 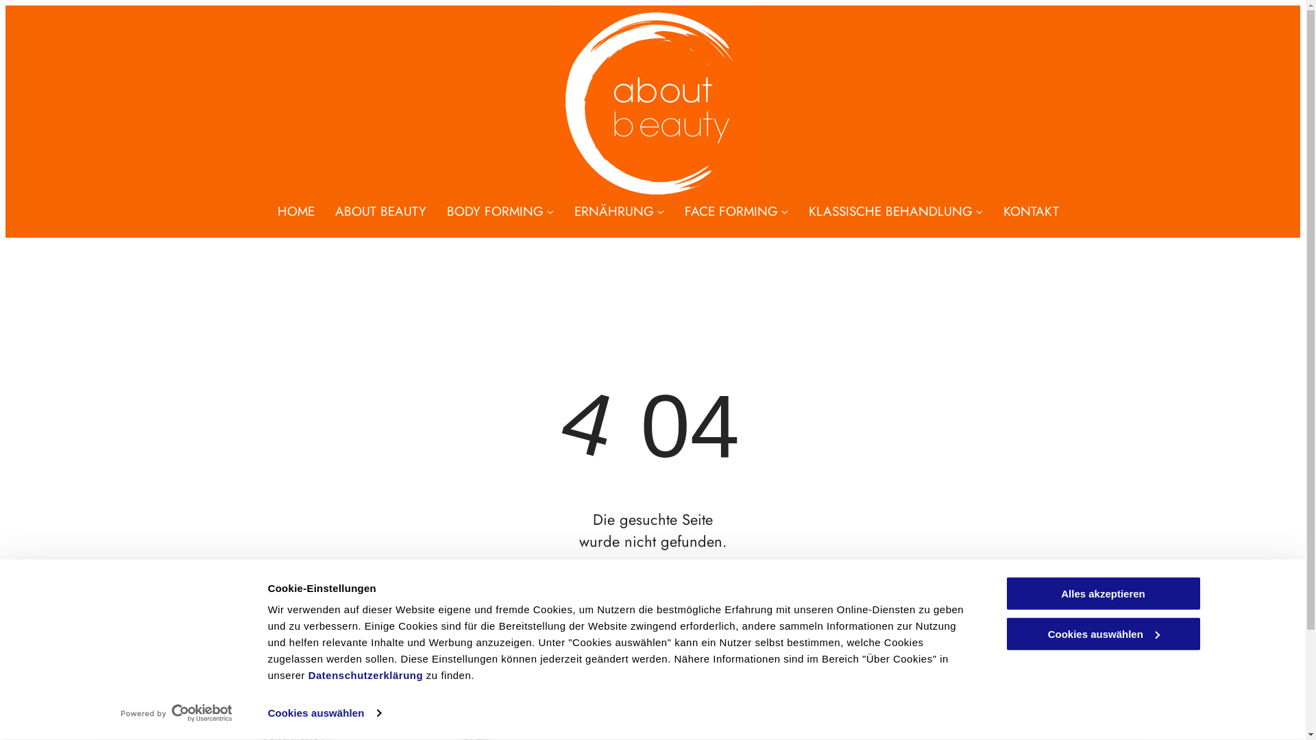 I want to click on 076 347 24 40, so click(x=496, y=721).